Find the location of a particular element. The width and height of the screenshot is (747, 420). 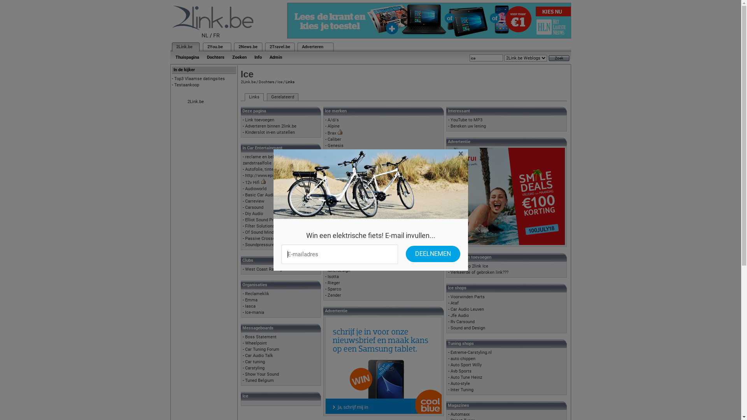

Wheelpoint is located at coordinates (256, 343).